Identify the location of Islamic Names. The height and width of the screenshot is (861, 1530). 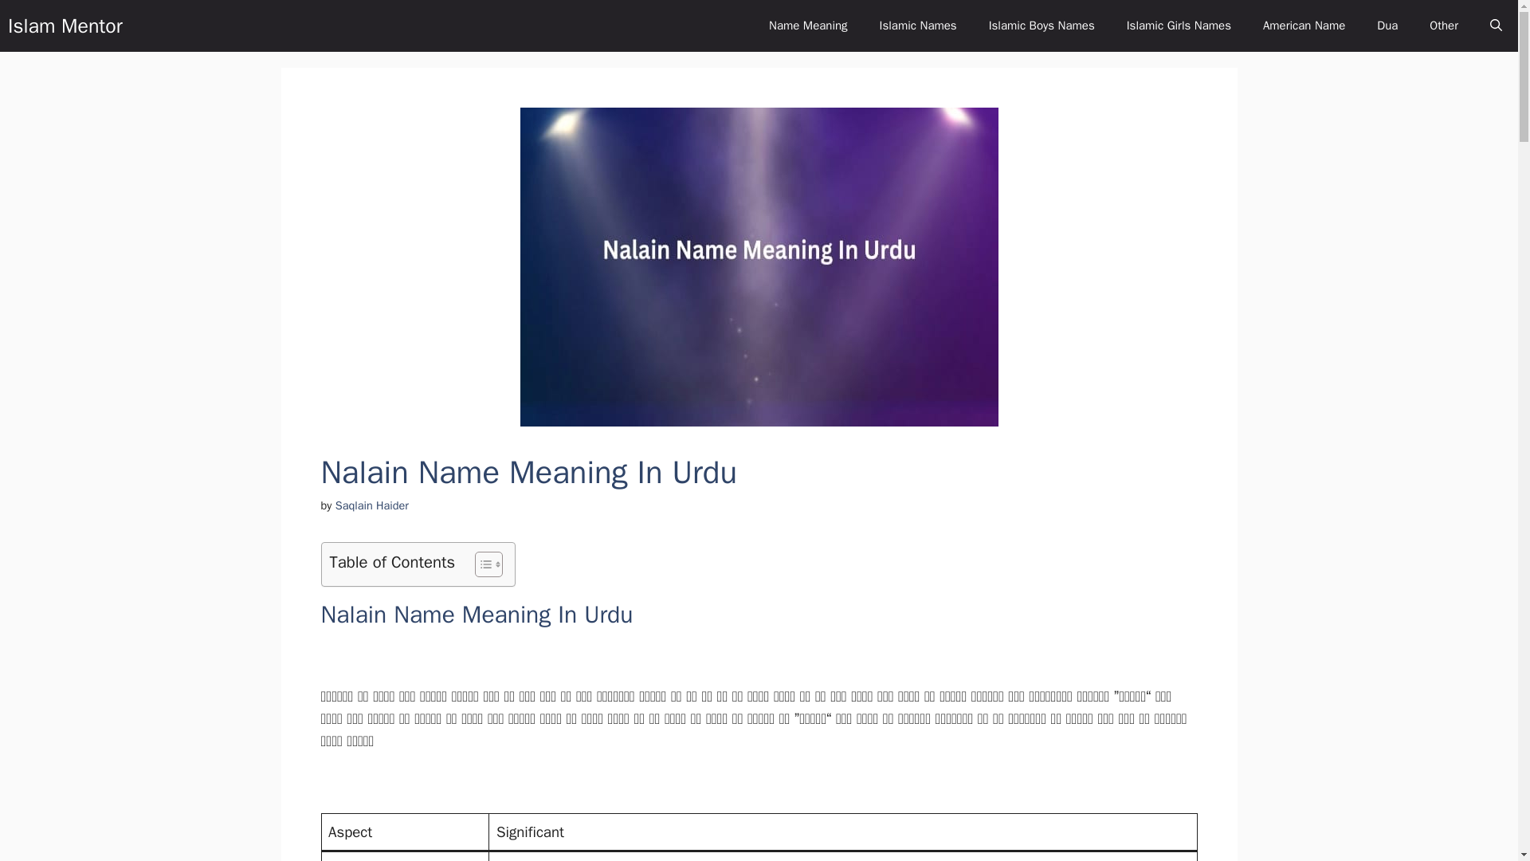
(918, 26).